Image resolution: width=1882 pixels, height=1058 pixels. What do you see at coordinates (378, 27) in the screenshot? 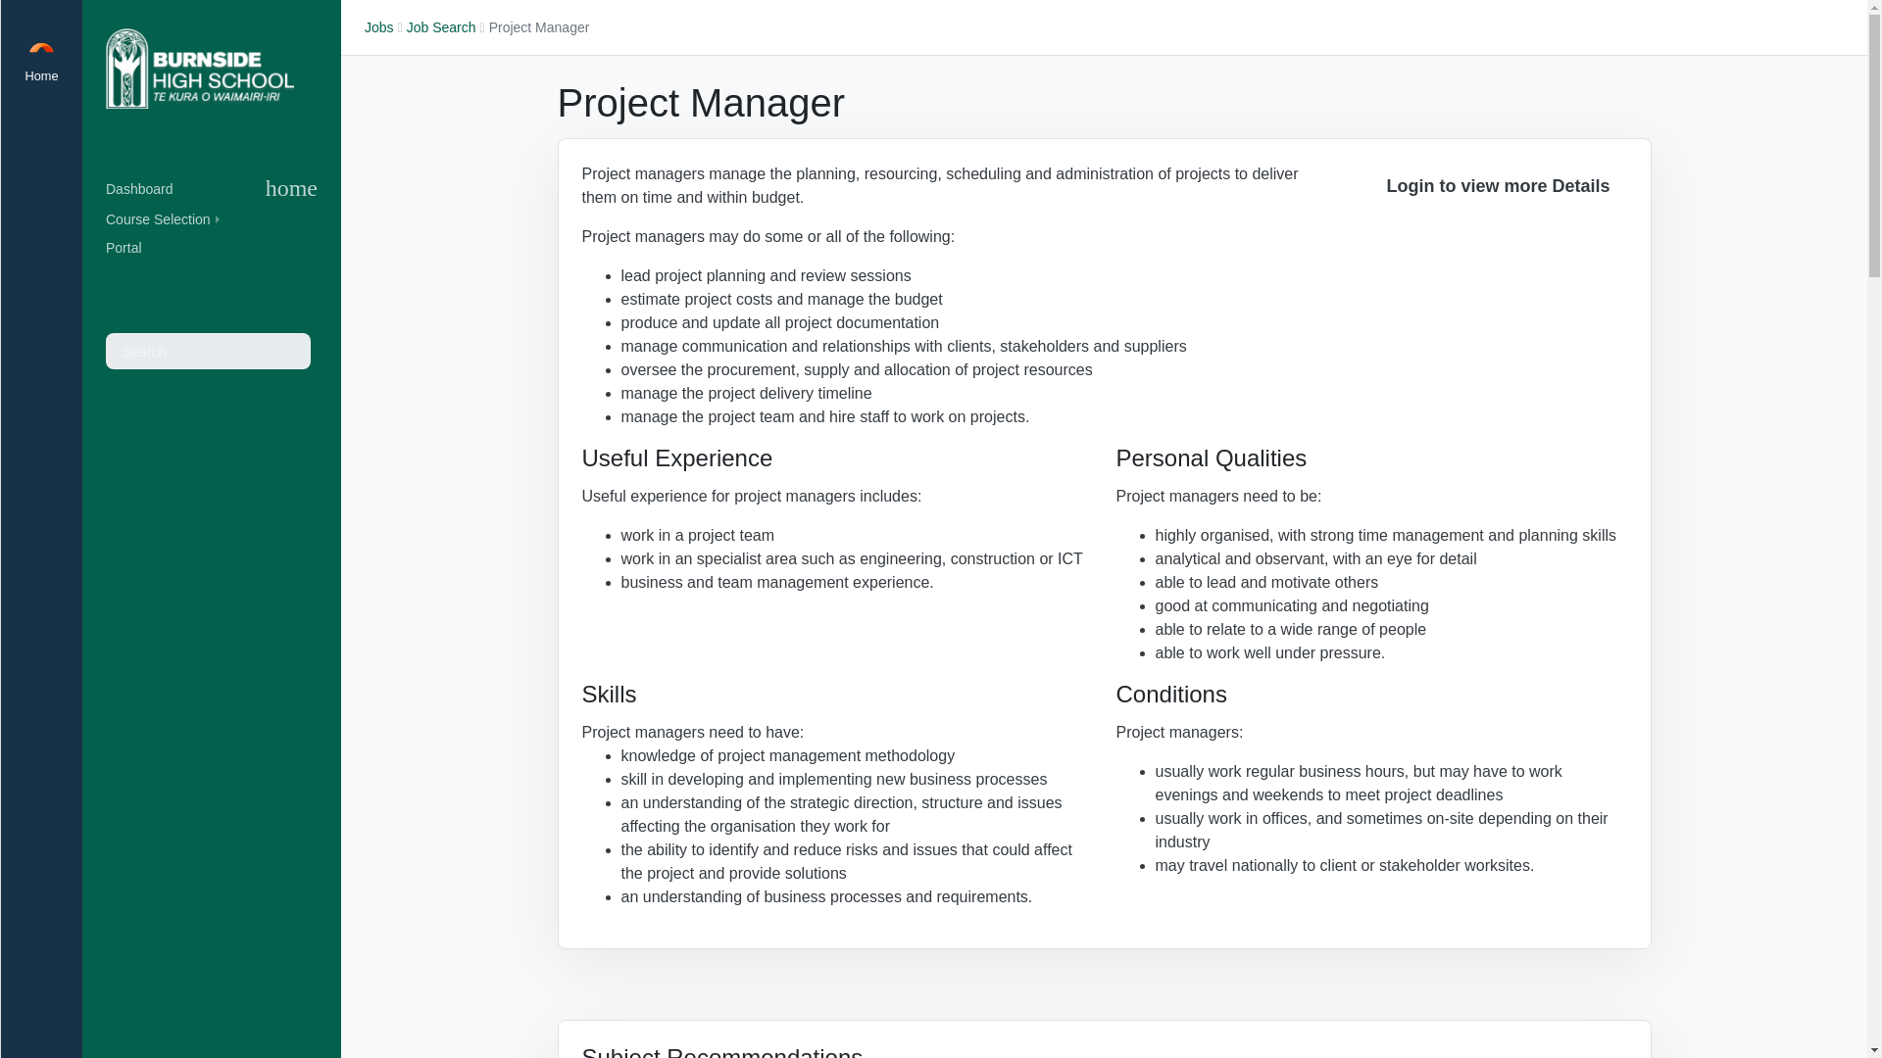
I see `Jobs` at bounding box center [378, 27].